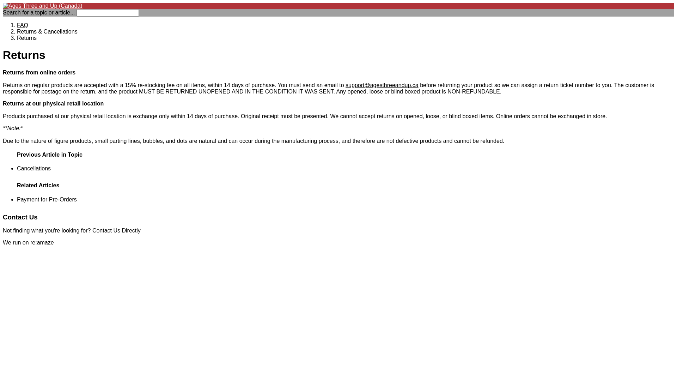  I want to click on Cancellations, so click(34, 169).